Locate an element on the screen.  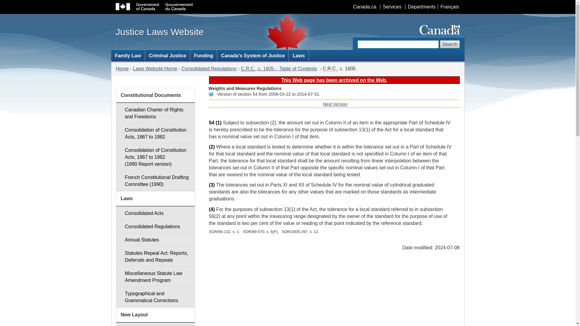
Miscellaneous Statute Law Amendment Program is located at coordinates (155, 277).